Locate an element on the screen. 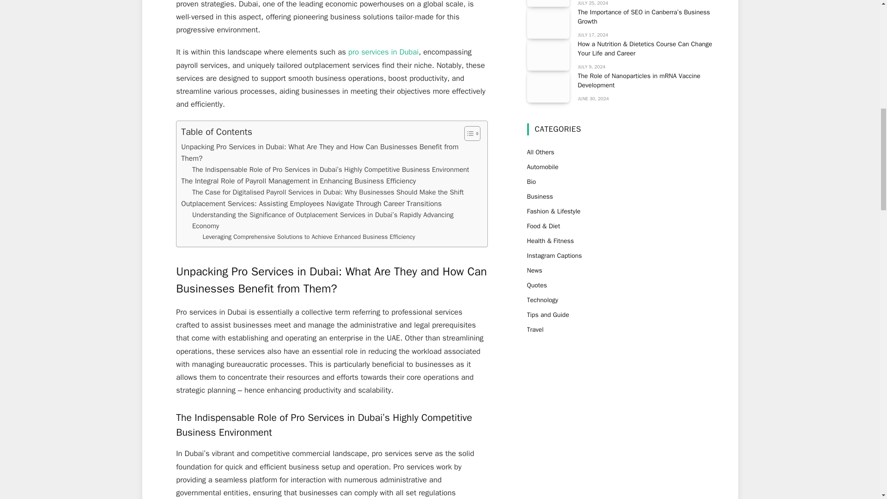 The height and width of the screenshot is (499, 887). pro services in Dubai is located at coordinates (382, 52).